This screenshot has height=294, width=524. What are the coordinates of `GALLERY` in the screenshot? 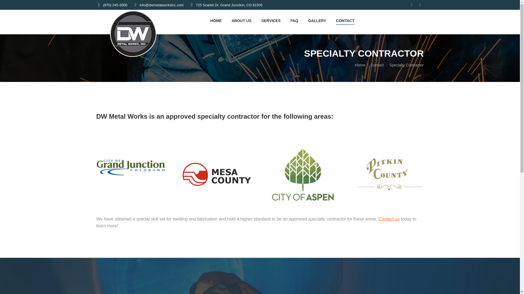 It's located at (317, 21).